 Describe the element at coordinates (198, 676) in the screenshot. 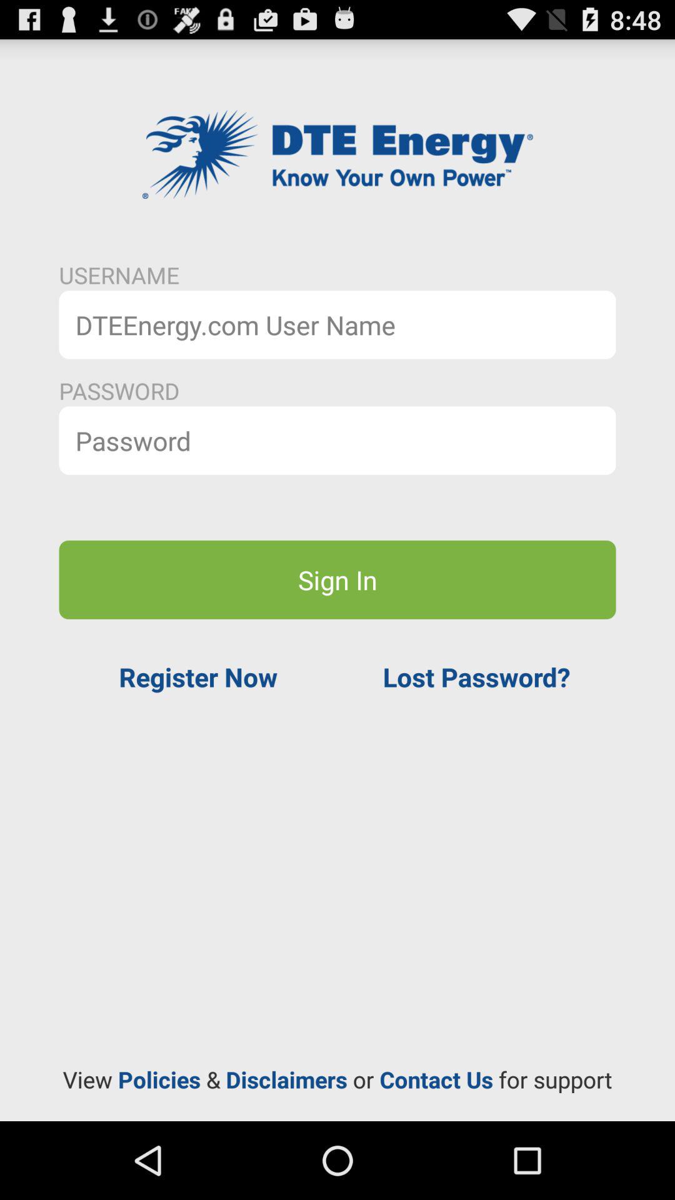

I see `turn off item above view policies disclaimers app` at that location.